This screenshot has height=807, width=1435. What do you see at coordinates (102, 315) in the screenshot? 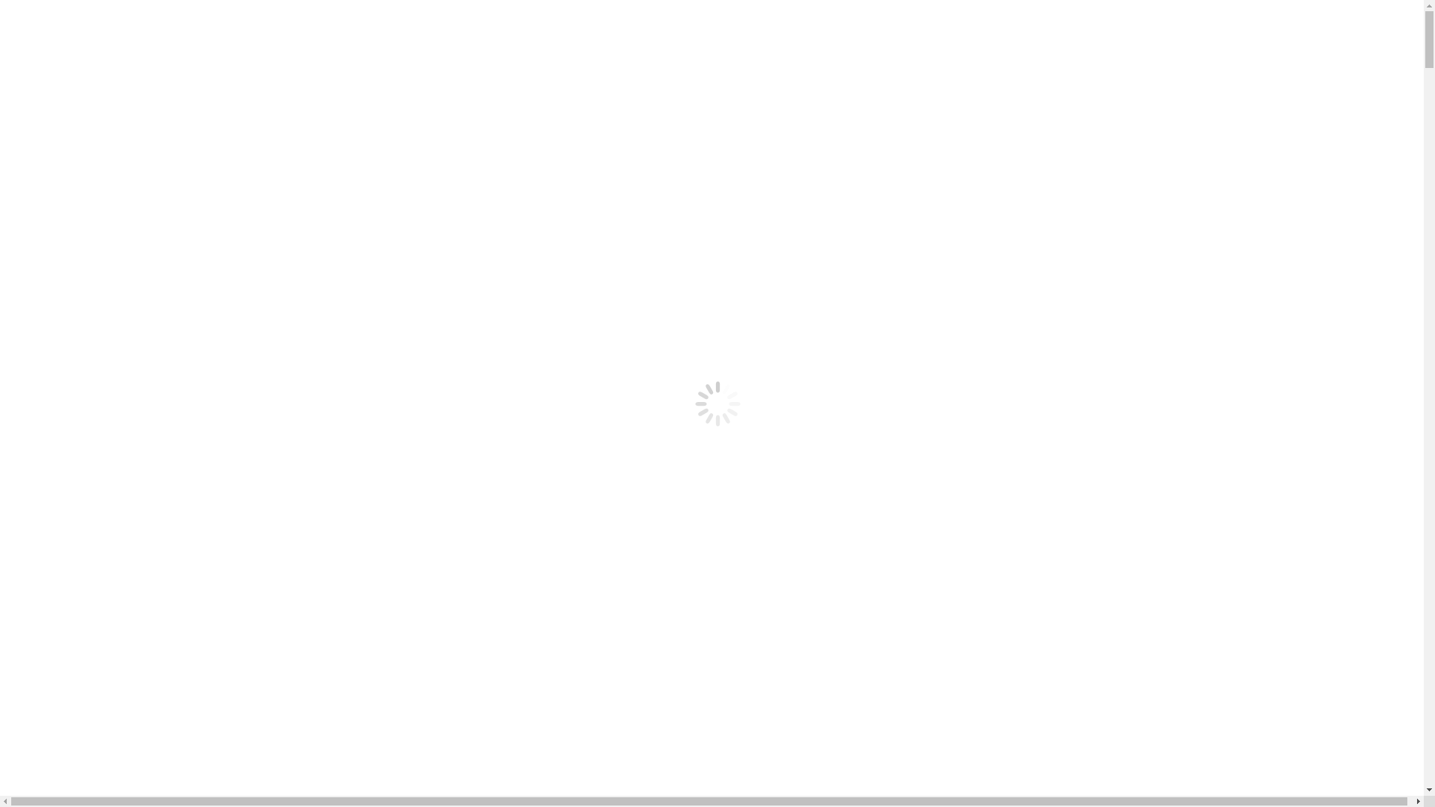
I see `PSYCHIATRY` at bounding box center [102, 315].